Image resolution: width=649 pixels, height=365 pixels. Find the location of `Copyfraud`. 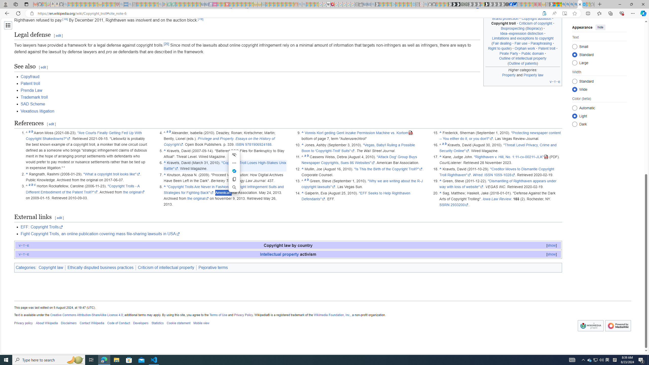

Copyfraud is located at coordinates (30, 77).